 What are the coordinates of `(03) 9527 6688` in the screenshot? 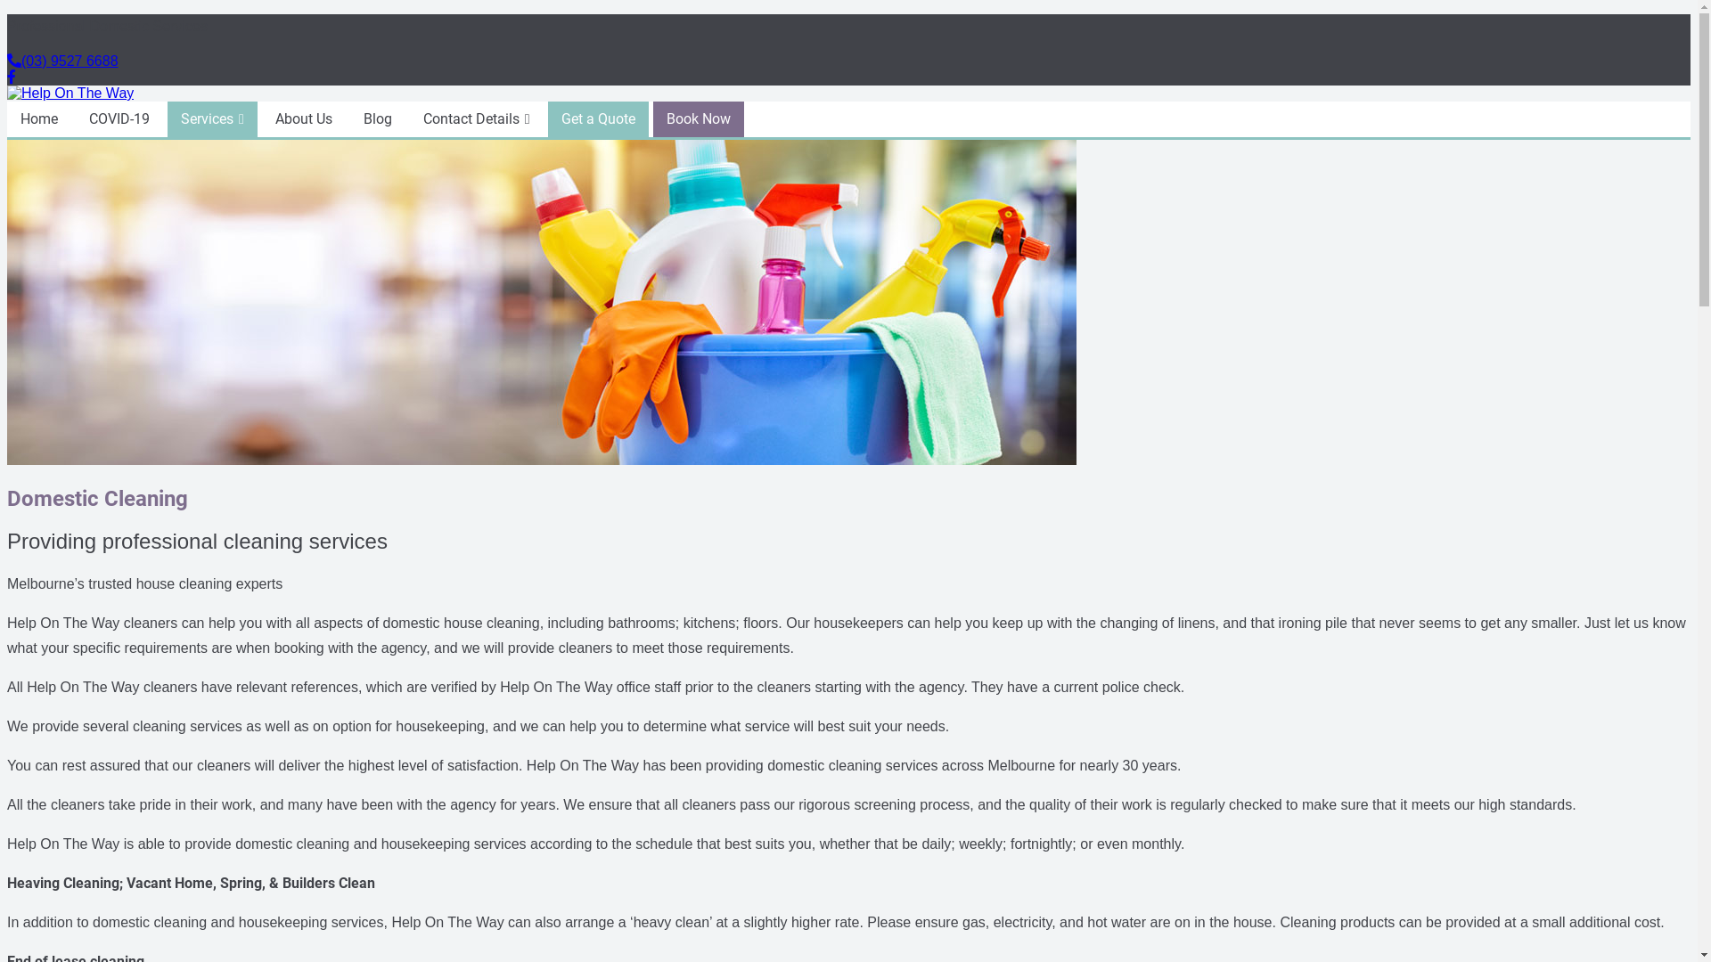 It's located at (62, 61).